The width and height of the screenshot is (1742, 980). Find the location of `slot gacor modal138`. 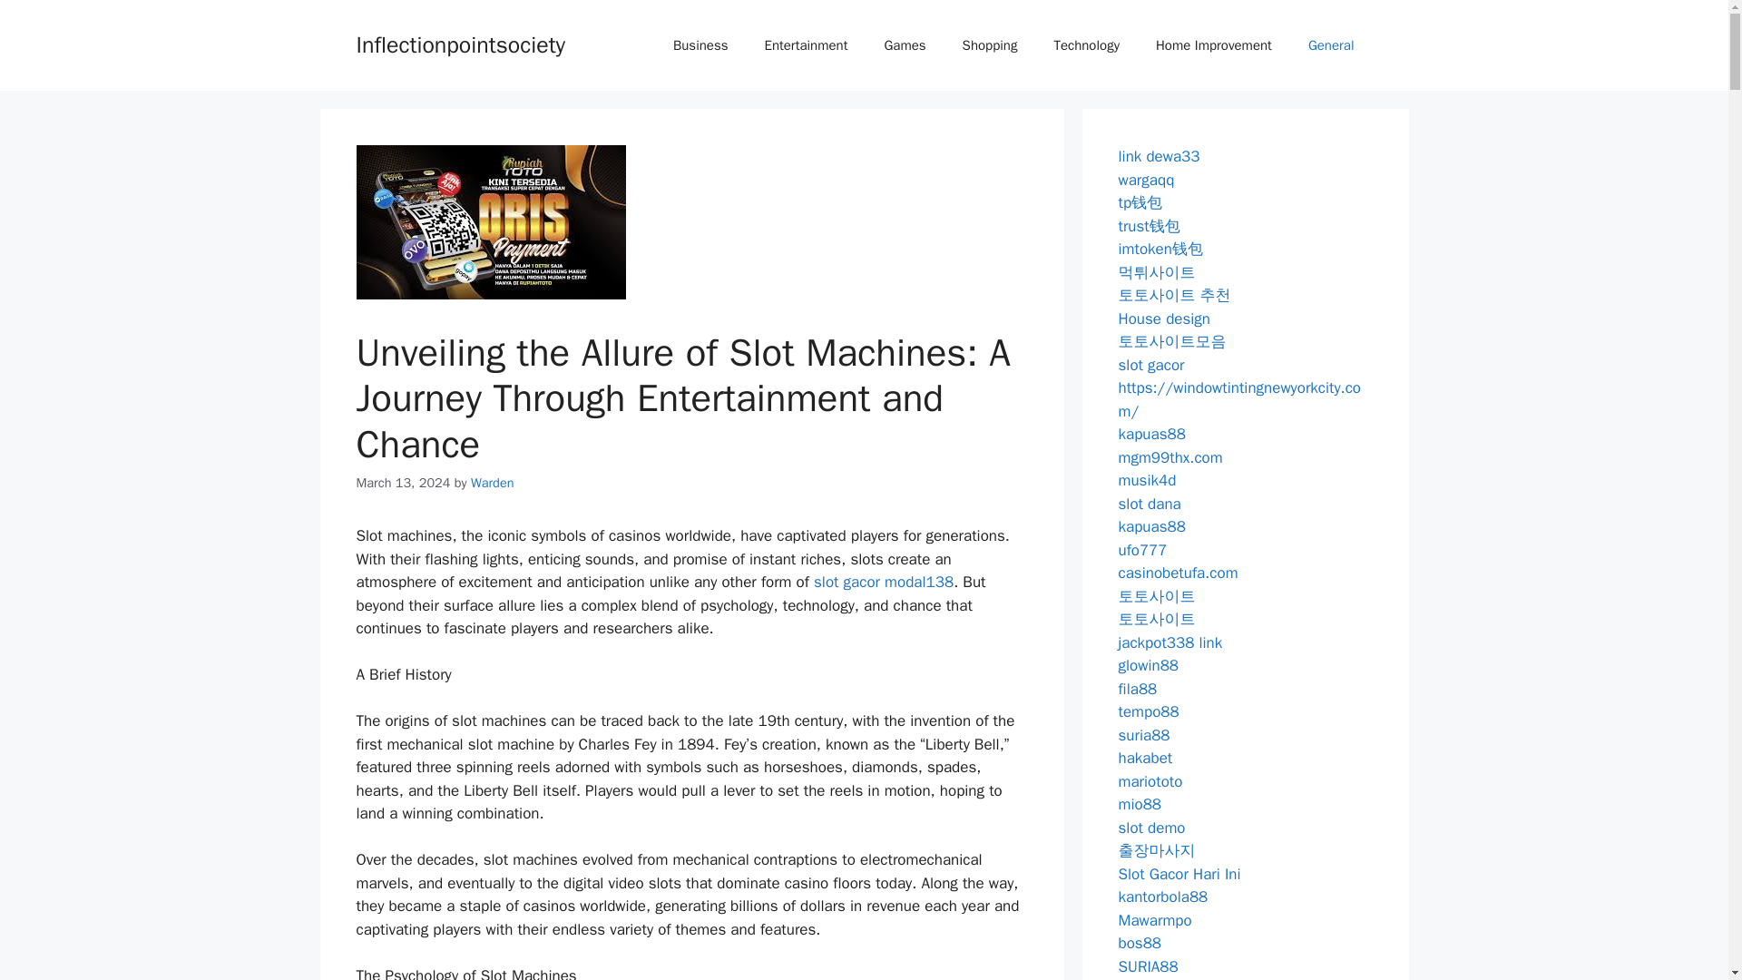

slot gacor modal138 is located at coordinates (883, 582).